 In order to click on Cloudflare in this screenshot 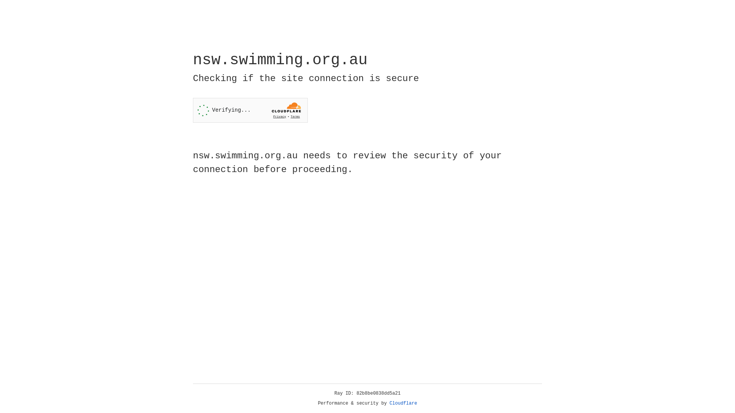, I will do `click(403, 403)`.